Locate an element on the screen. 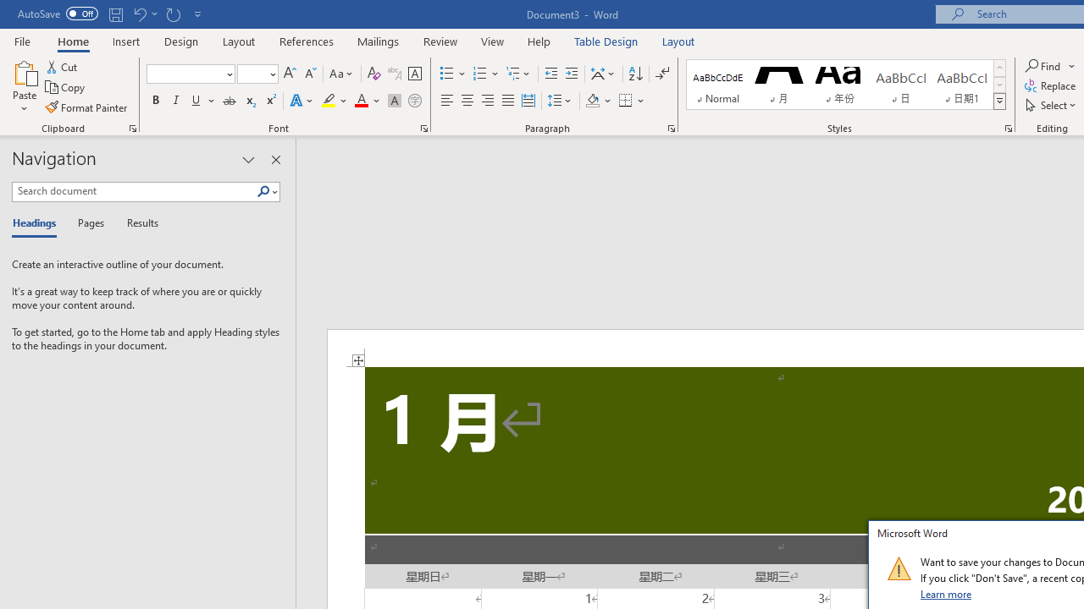 The image size is (1084, 609). Customize Quick Access Toolbar is located at coordinates (198, 14).